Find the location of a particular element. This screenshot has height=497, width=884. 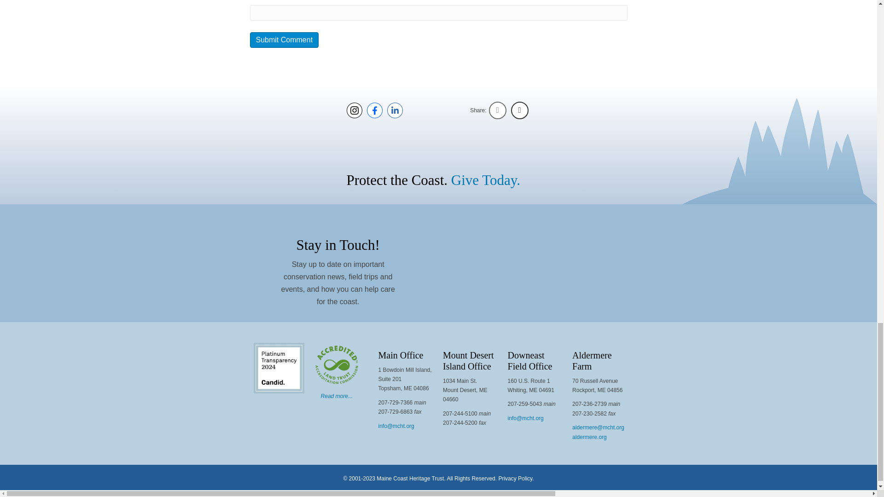

Submit Comment is located at coordinates (284, 40).